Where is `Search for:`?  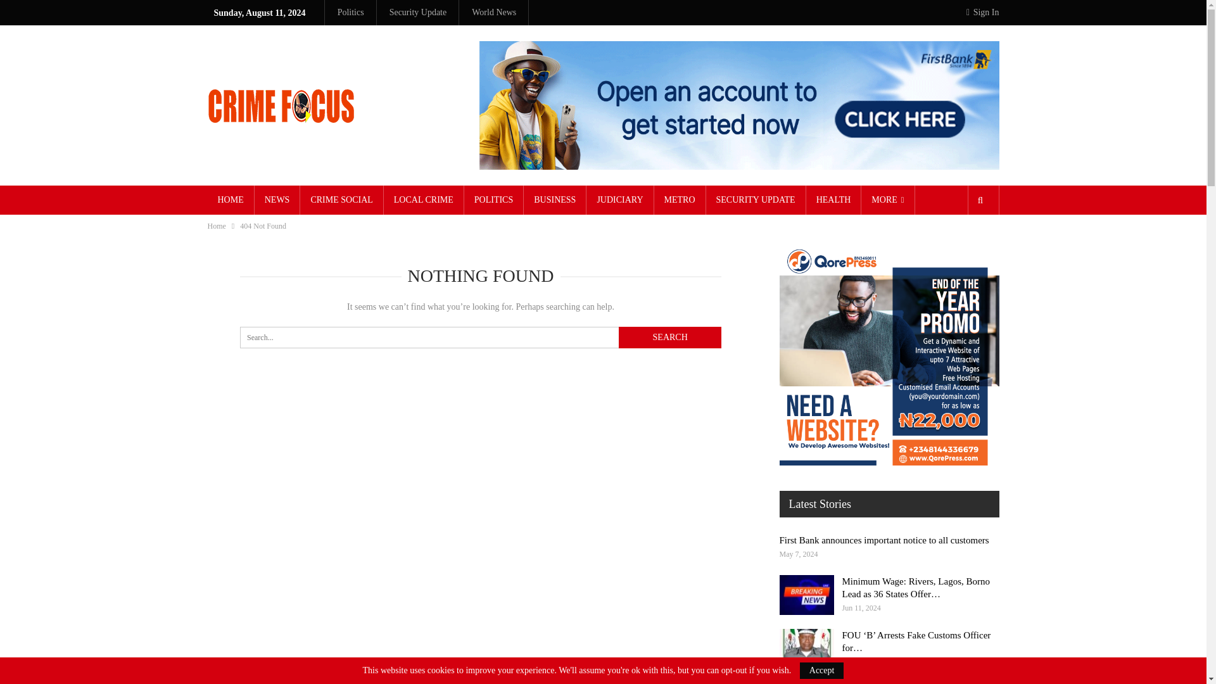
Search for: is located at coordinates (480, 337).